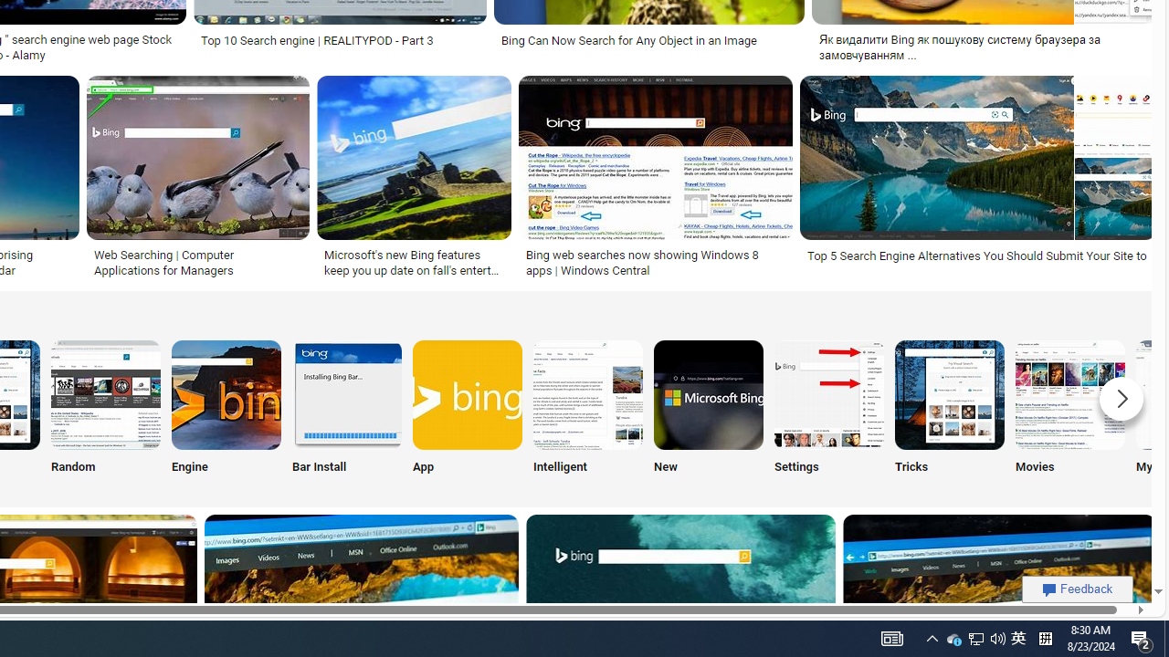 This screenshot has width=1169, height=657. Describe the element at coordinates (950, 394) in the screenshot. I see `Bing Search Tricks` at that location.